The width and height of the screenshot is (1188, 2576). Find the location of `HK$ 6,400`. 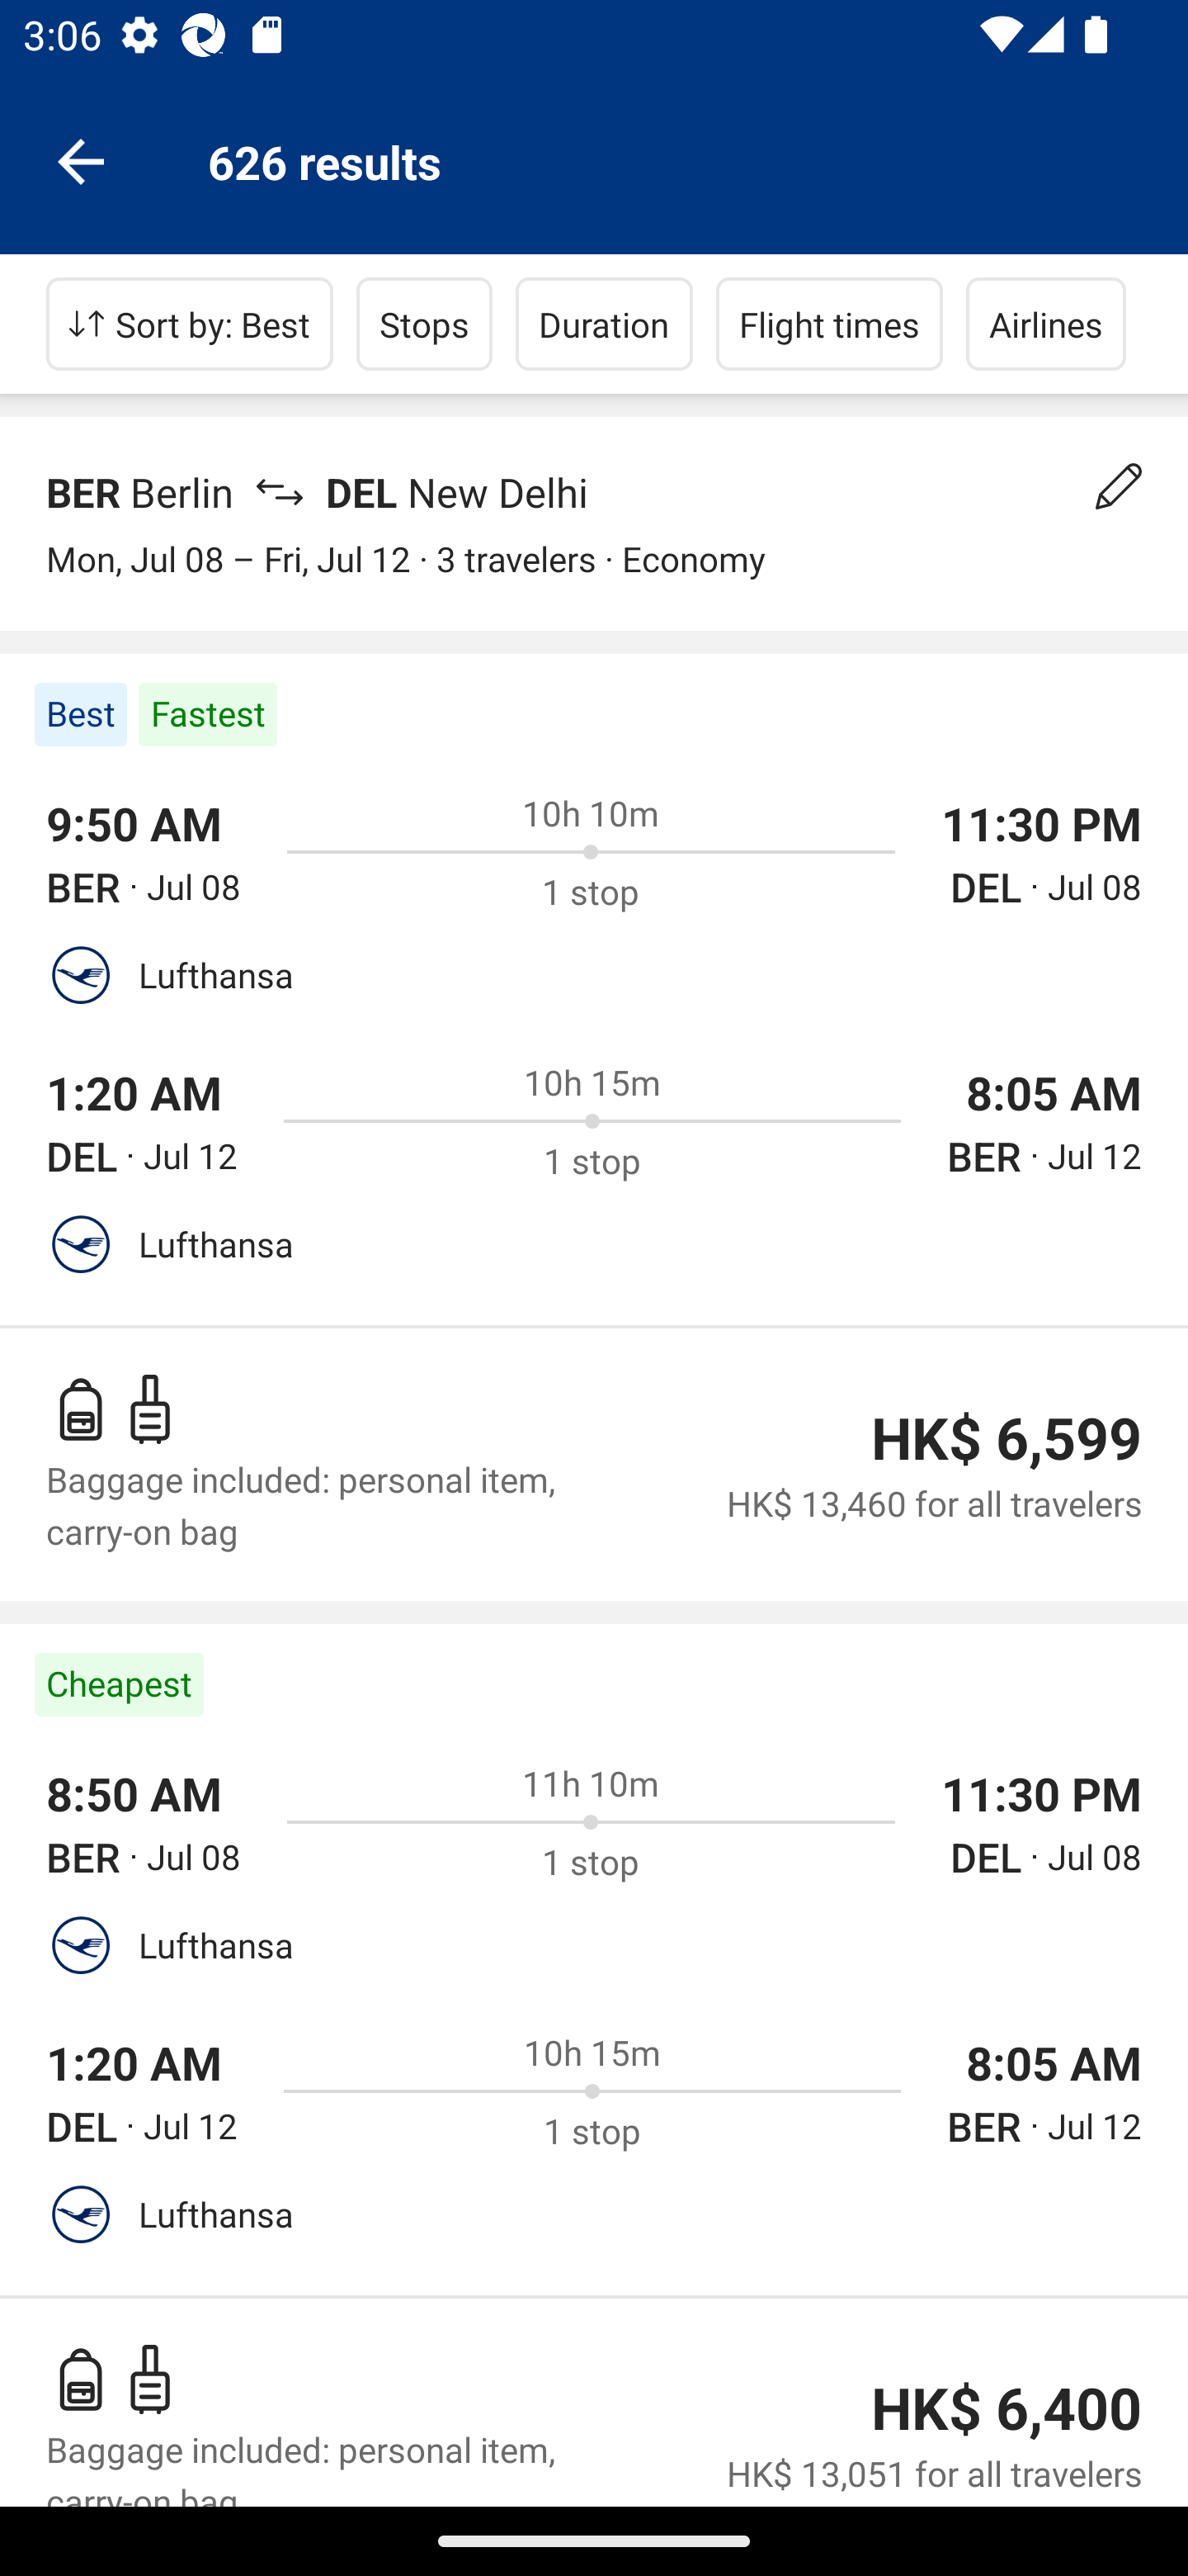

HK$ 6,400 is located at coordinates (1006, 2409).